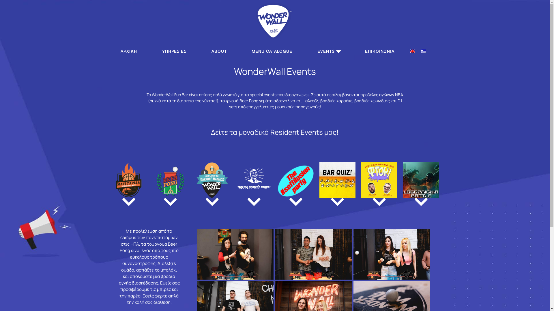  I want to click on MENU CATALOGUE, so click(272, 51).